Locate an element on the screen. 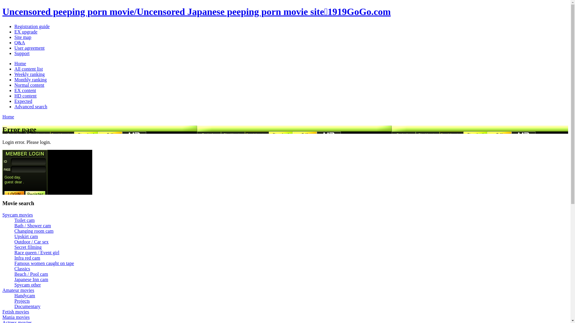 This screenshot has height=323, width=575. Spycam movies is located at coordinates (18, 215).